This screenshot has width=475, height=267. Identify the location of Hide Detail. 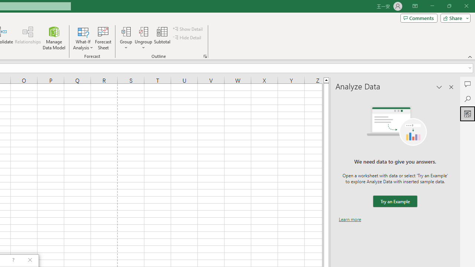
(188, 38).